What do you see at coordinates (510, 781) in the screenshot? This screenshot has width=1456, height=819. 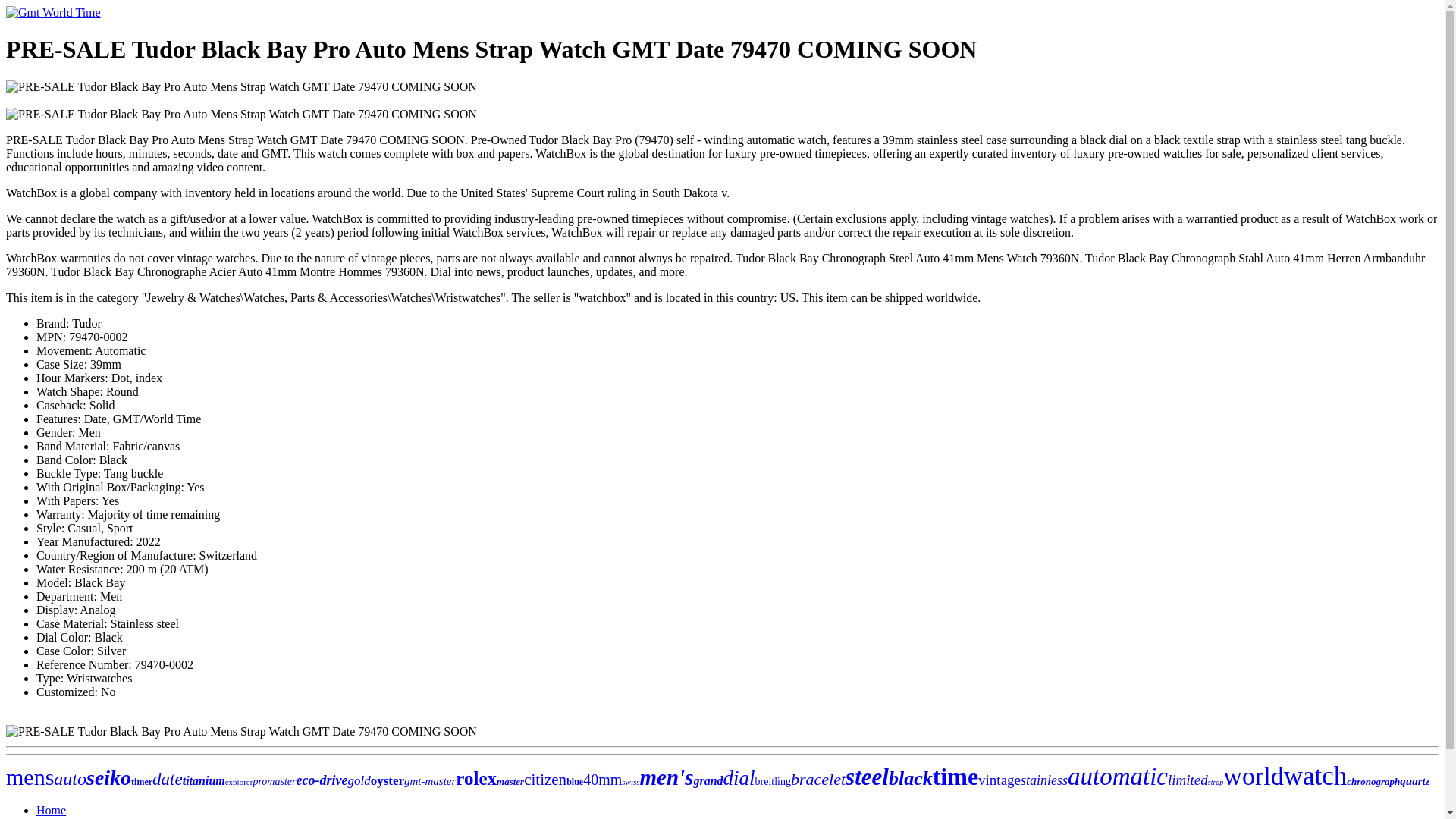 I see `master` at bounding box center [510, 781].